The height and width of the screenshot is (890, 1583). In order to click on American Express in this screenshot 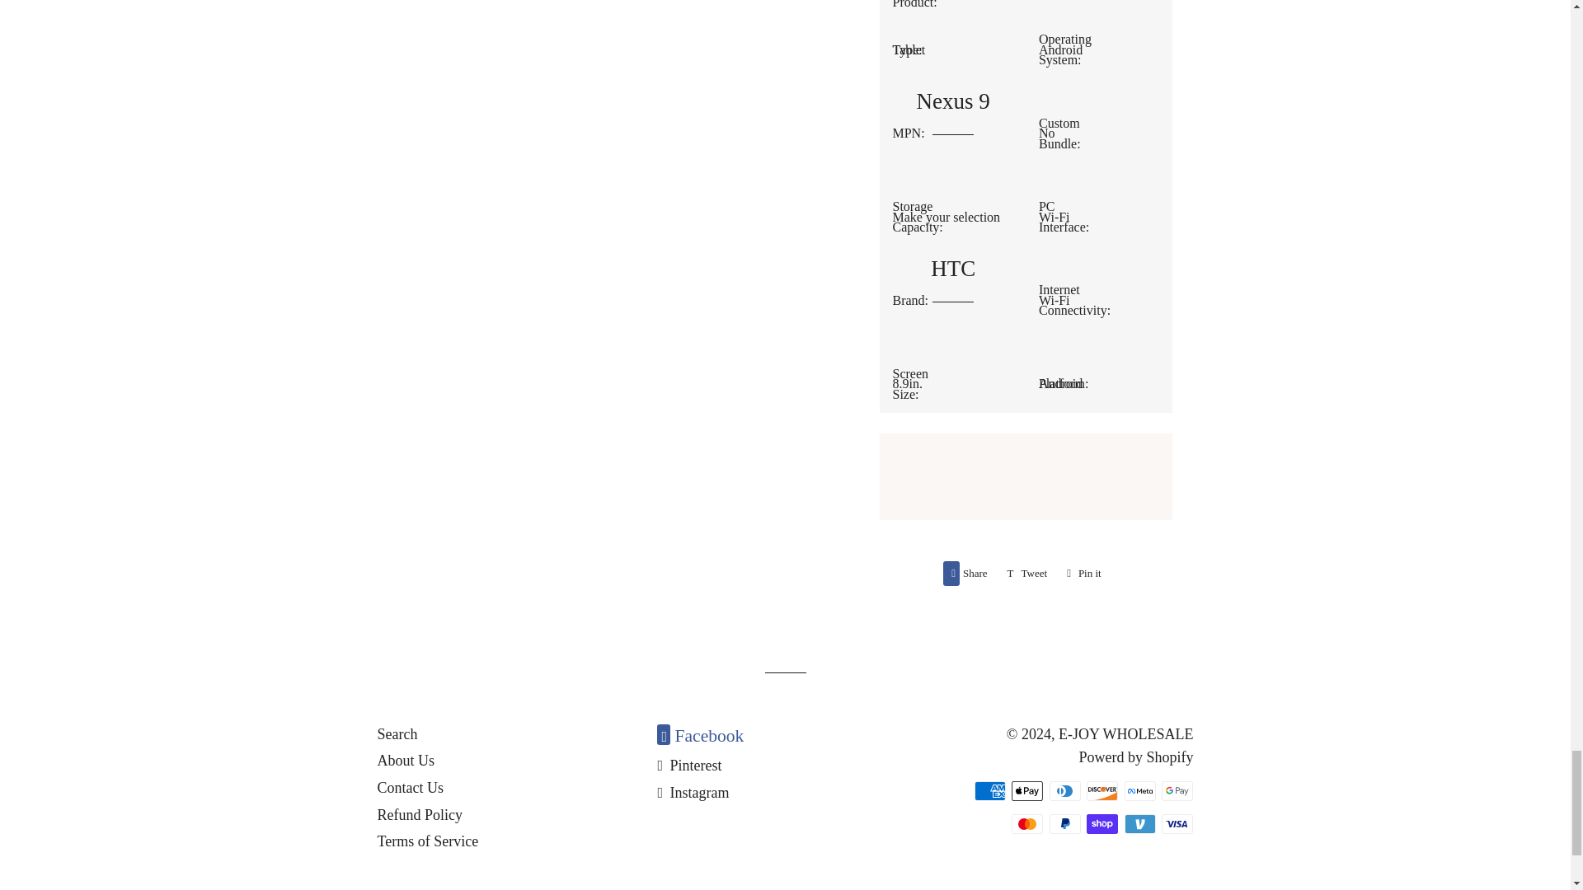, I will do `click(1083, 574)`.